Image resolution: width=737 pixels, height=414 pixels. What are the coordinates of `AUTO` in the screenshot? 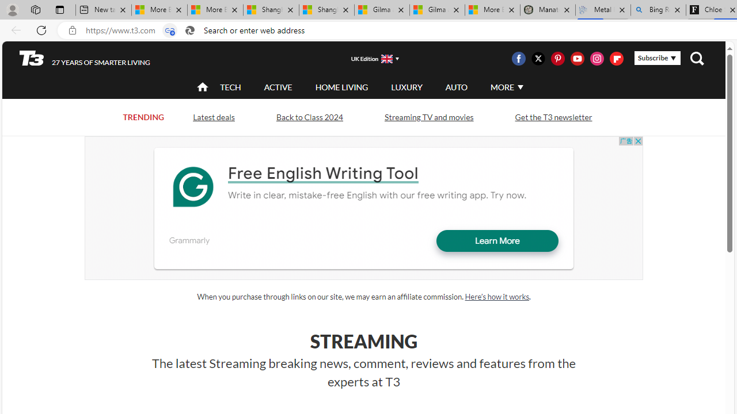 It's located at (456, 87).